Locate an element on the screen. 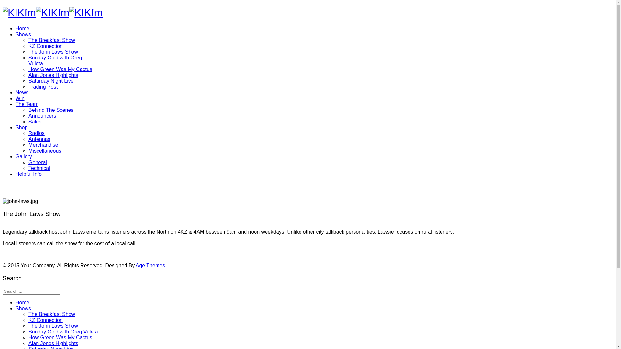 This screenshot has width=621, height=349. Home is located at coordinates (23, 302).